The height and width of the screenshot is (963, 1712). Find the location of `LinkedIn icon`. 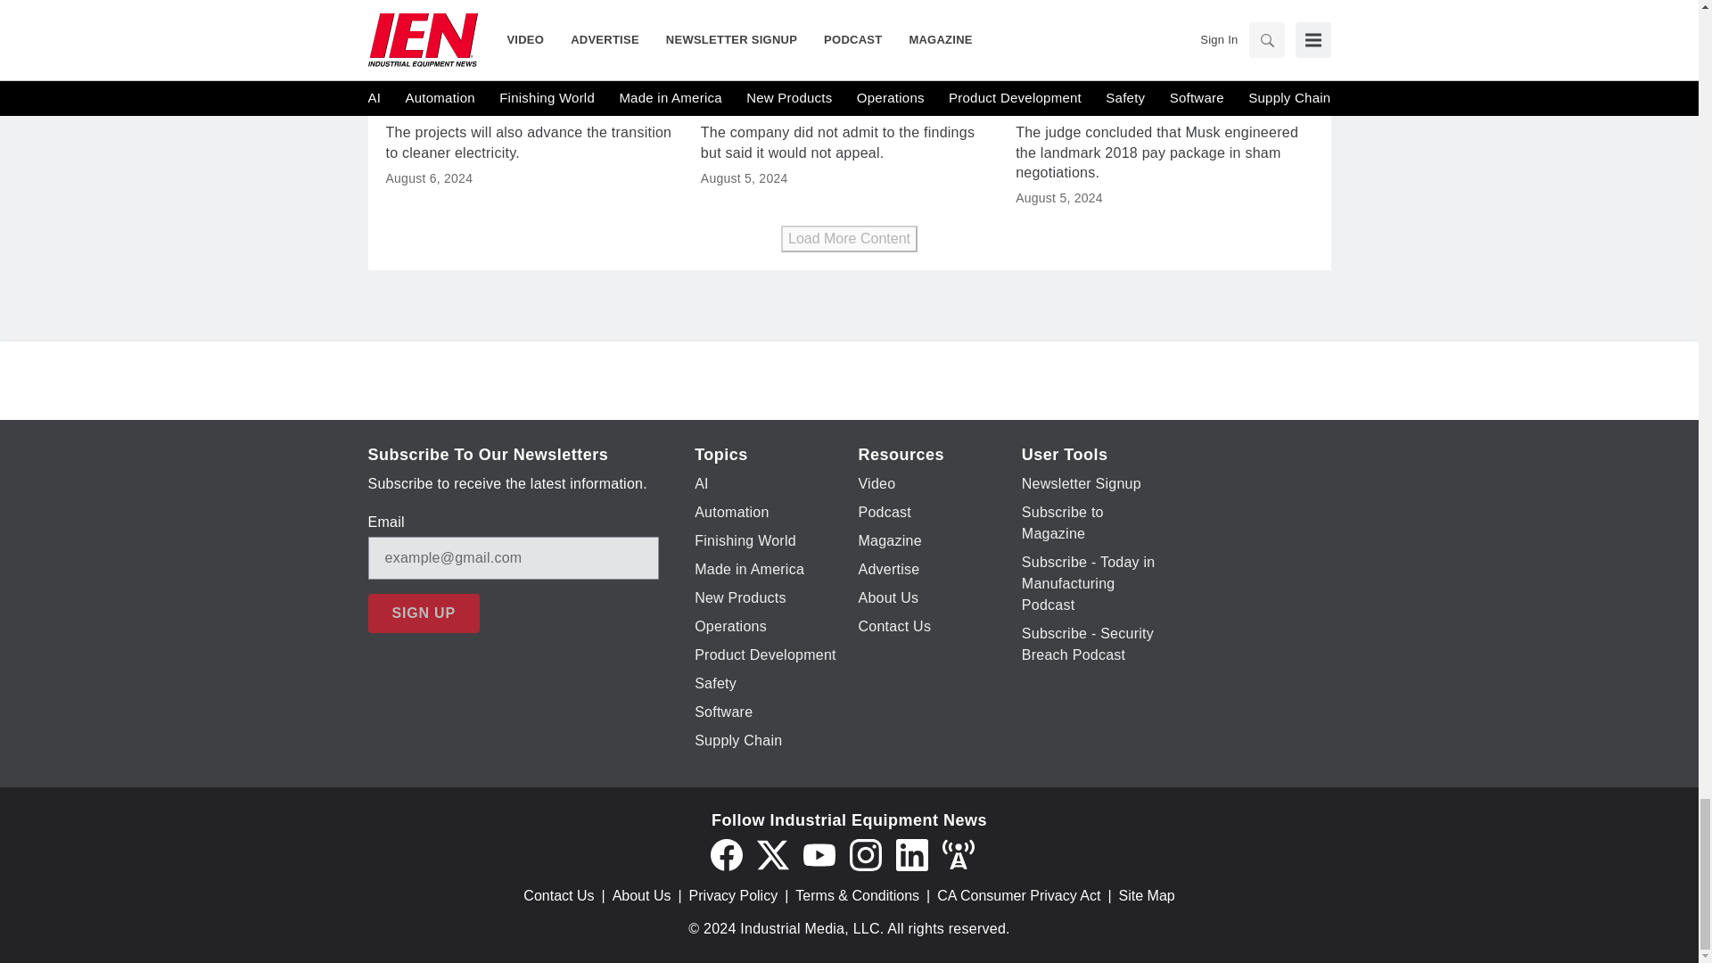

LinkedIn icon is located at coordinates (911, 854).